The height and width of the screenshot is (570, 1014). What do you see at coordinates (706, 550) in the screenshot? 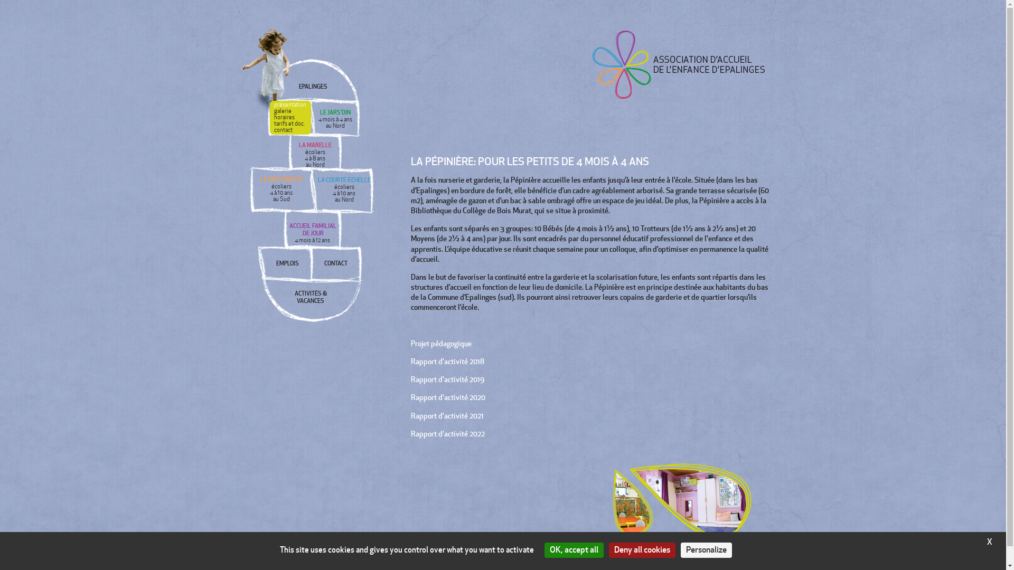
I see `Personalize` at bounding box center [706, 550].